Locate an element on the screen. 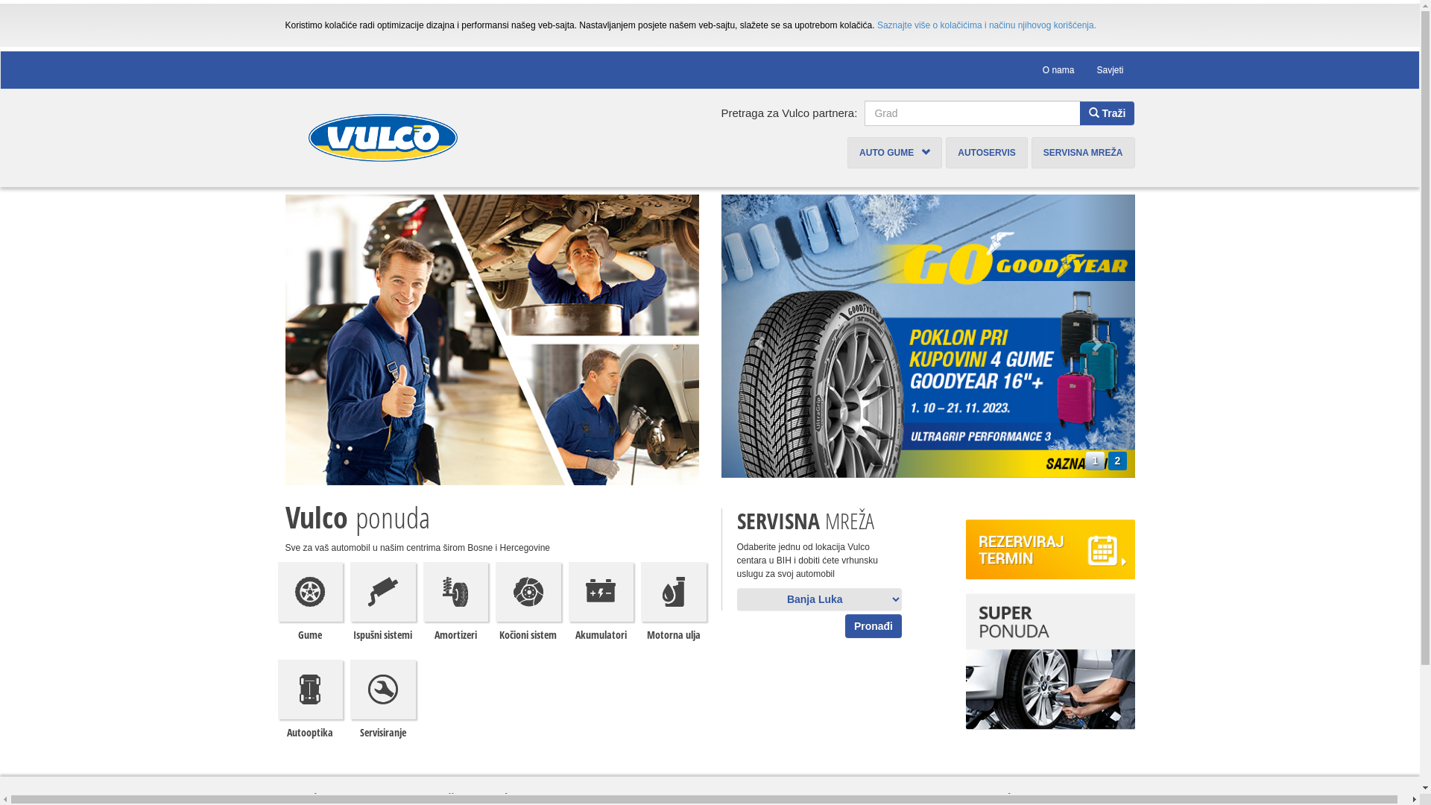 This screenshot has width=1431, height=805. Savjeti is located at coordinates (1110, 70).